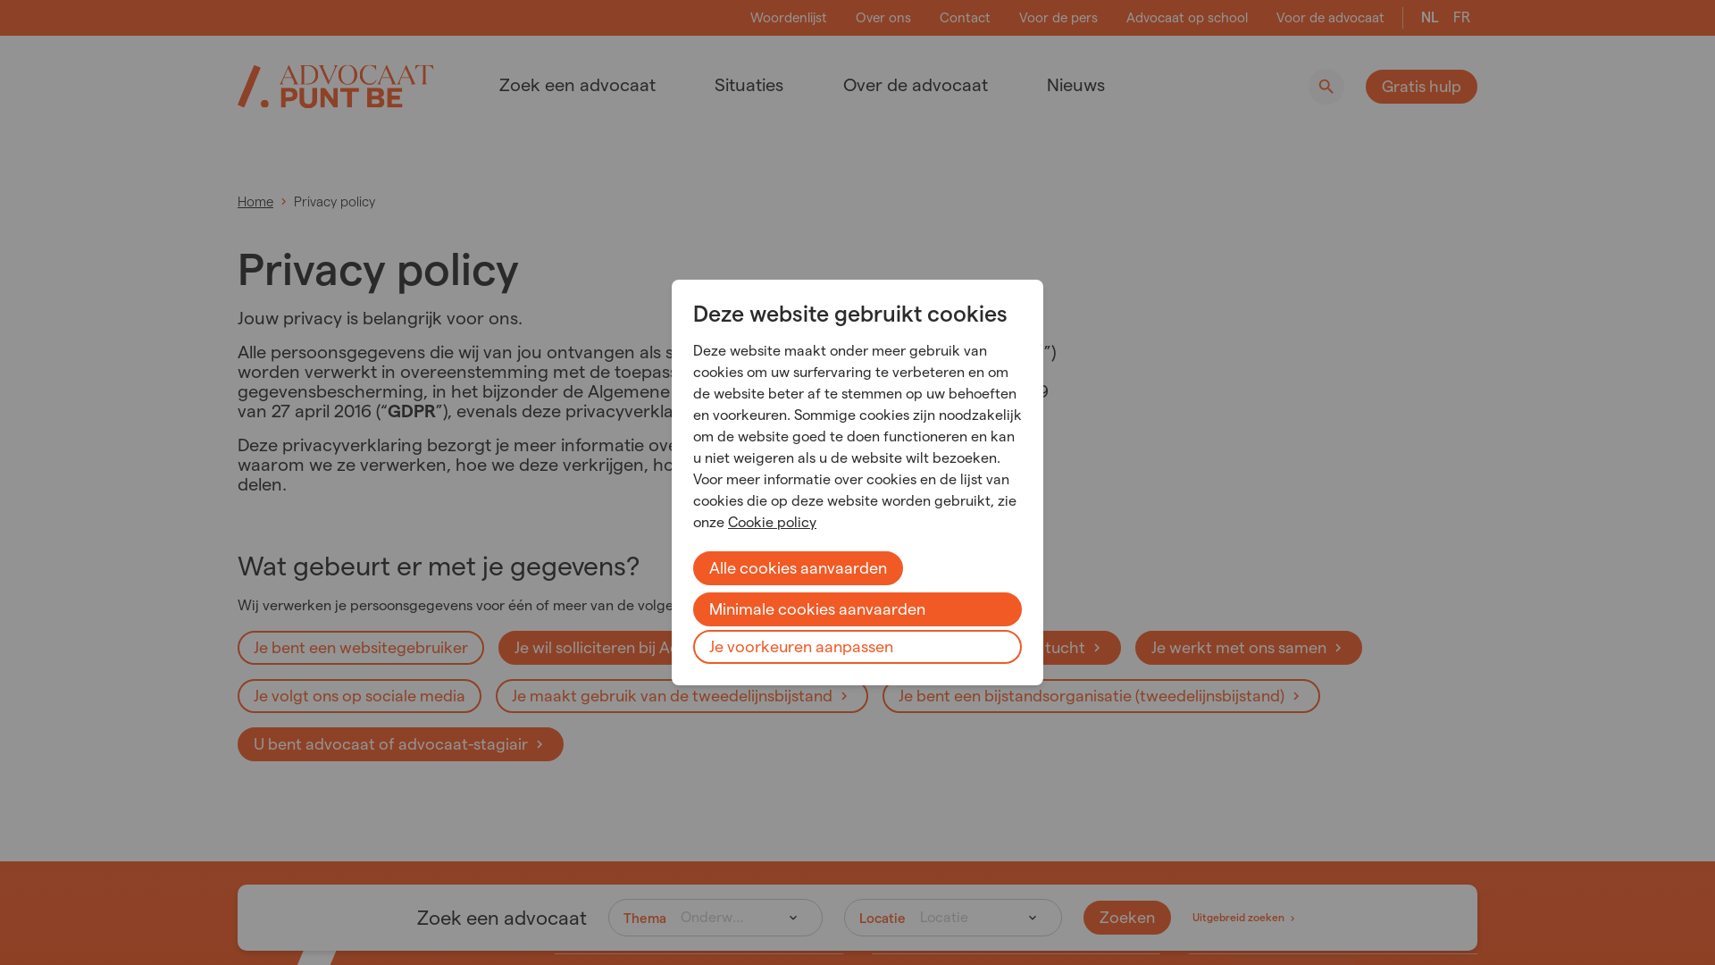 This screenshot has width=1715, height=965. What do you see at coordinates (883, 18) in the screenshot?
I see `Over ons` at bounding box center [883, 18].